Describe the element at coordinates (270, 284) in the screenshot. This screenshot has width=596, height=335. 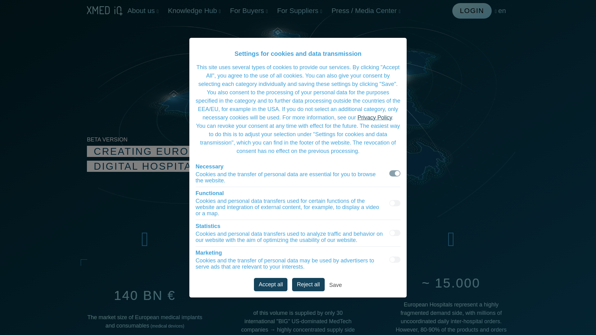
I see `Accept all` at that location.